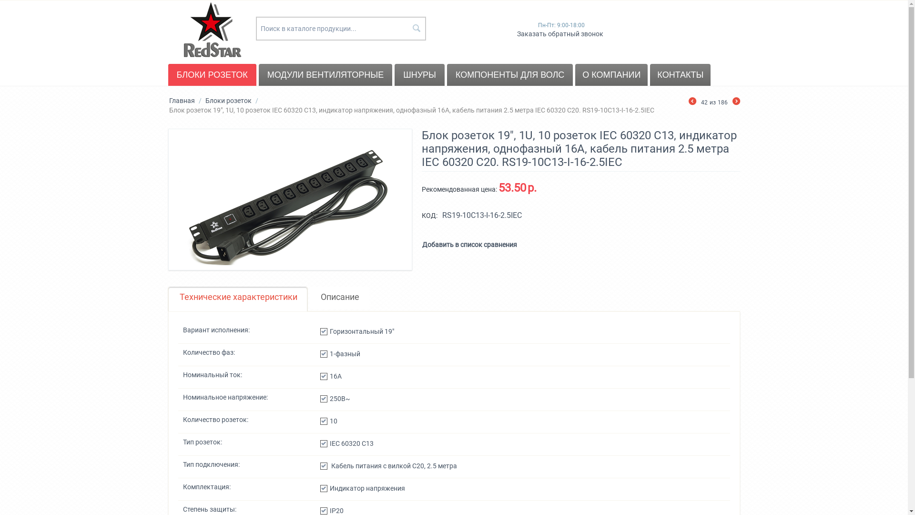 This screenshot has width=915, height=515. What do you see at coordinates (324, 511) in the screenshot?
I see `IP20` at bounding box center [324, 511].